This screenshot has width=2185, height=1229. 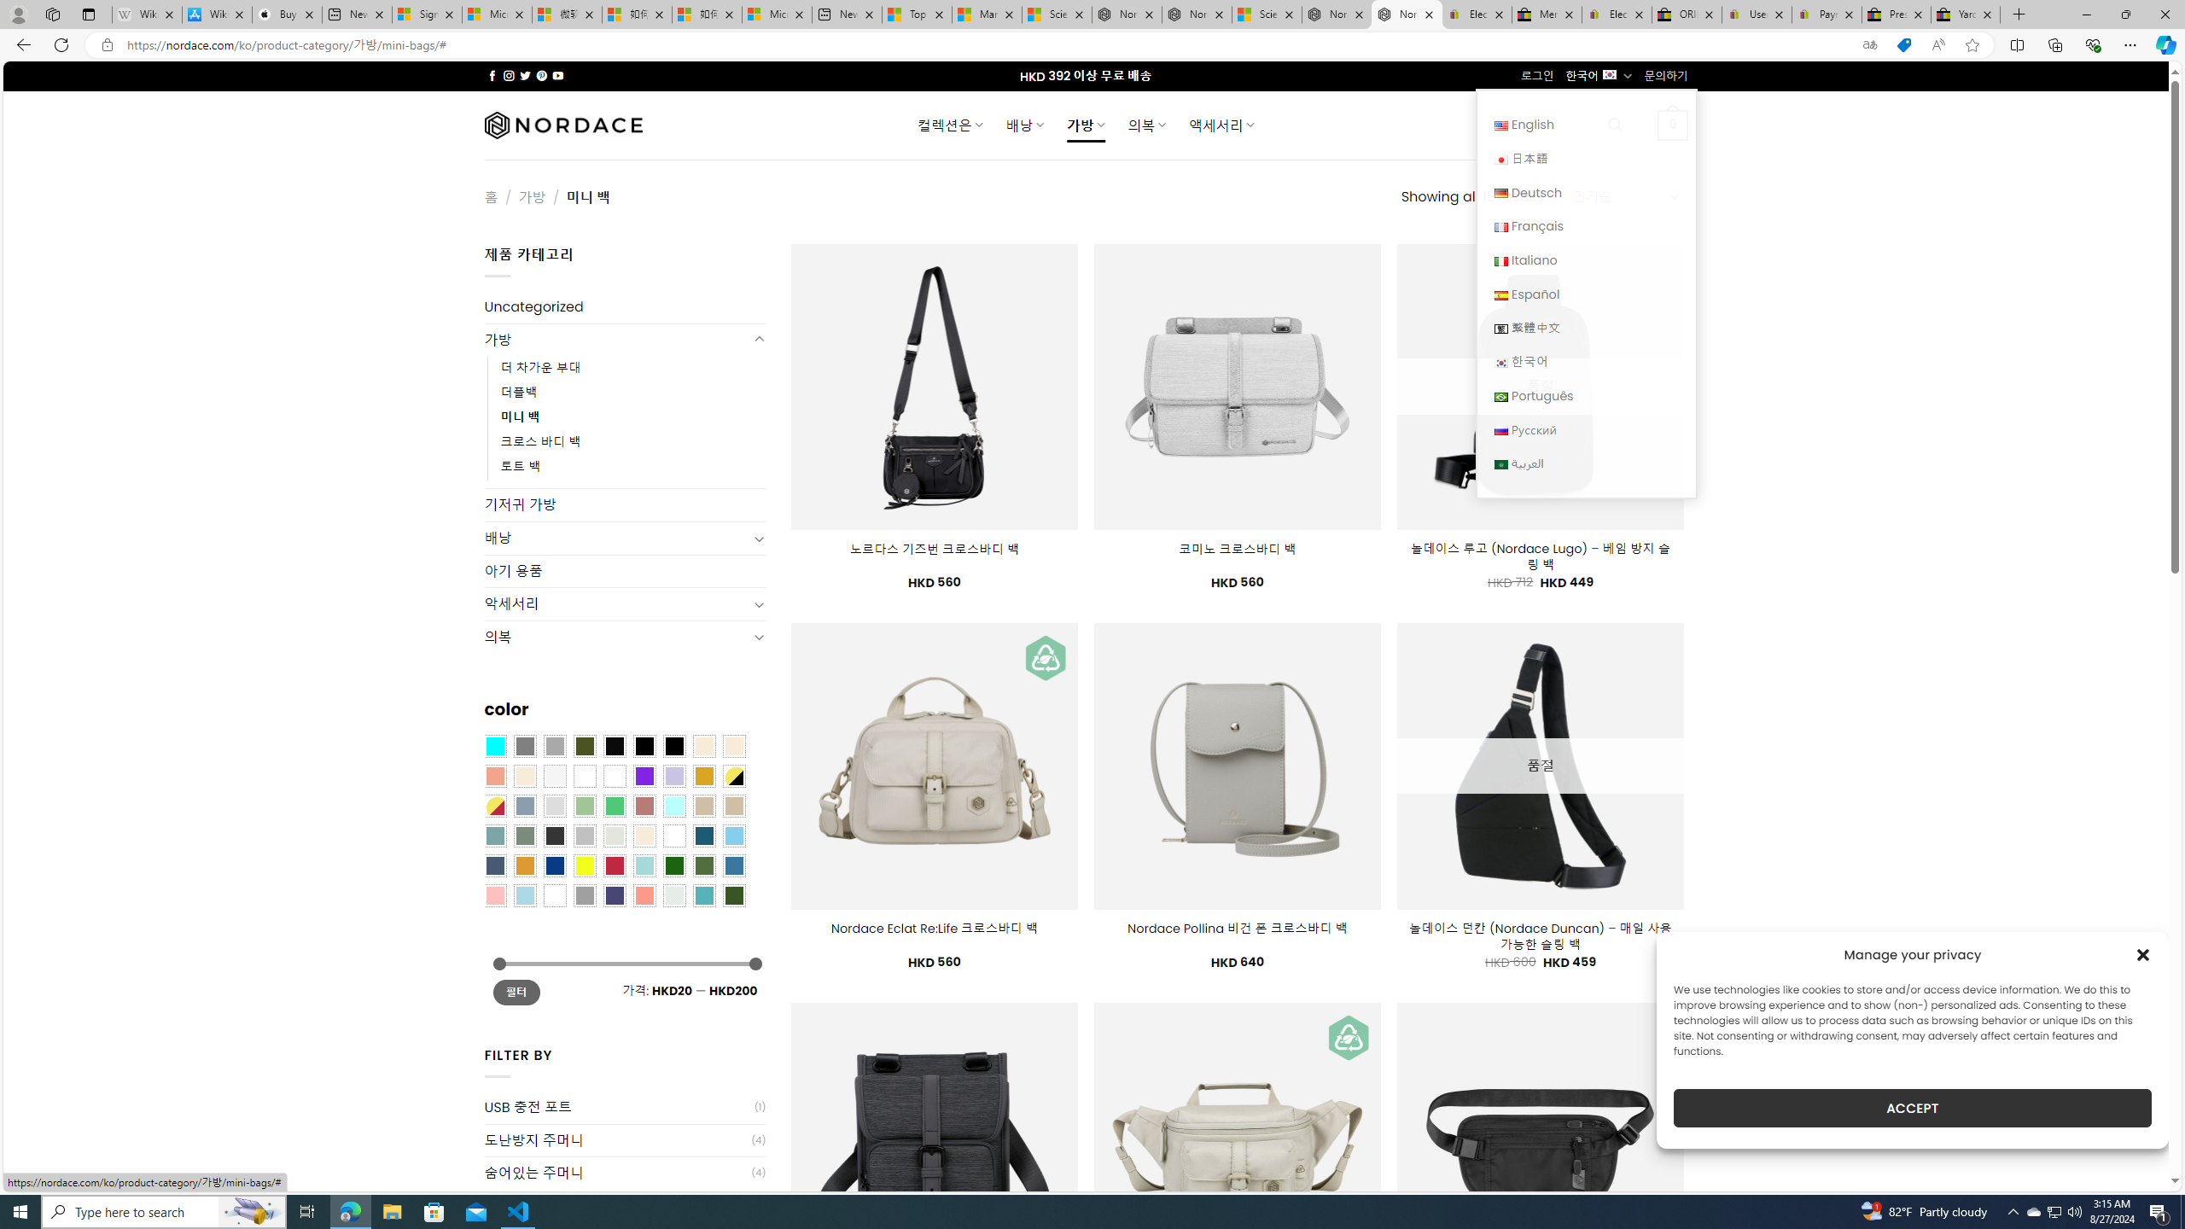 What do you see at coordinates (1912, 1108) in the screenshot?
I see `ACCEPT` at bounding box center [1912, 1108].